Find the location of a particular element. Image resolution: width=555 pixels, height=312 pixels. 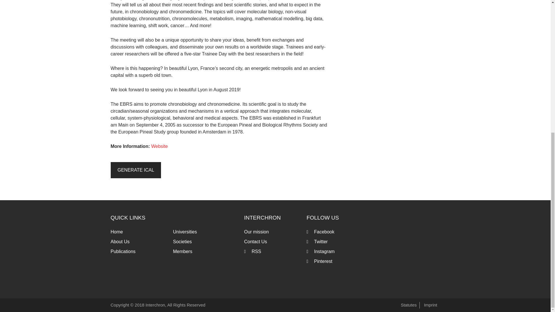

Societies is located at coordinates (182, 242).